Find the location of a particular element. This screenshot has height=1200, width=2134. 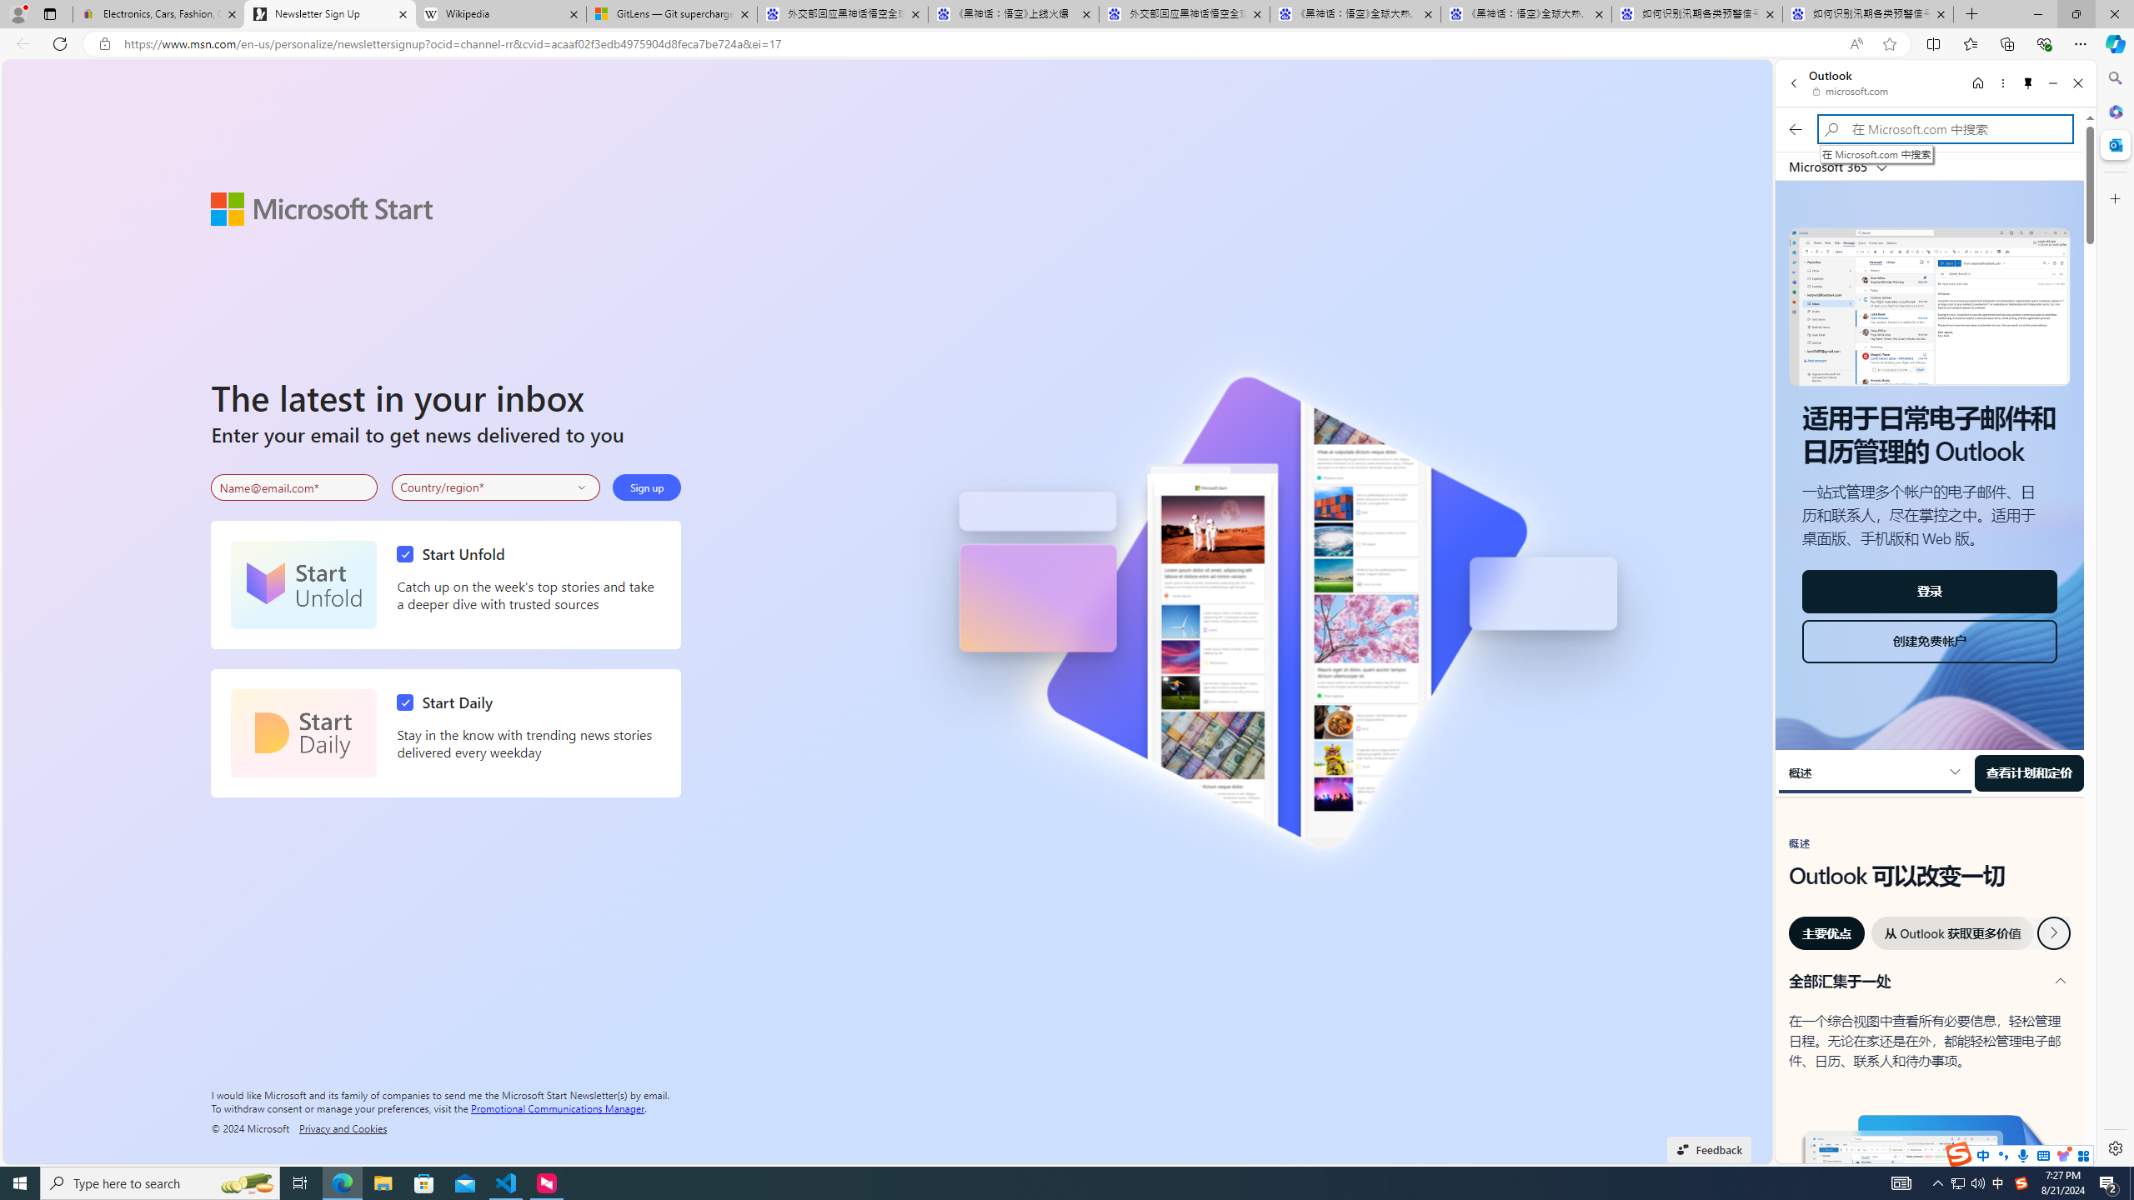

Electronics, Cars, Fashion, Collectibles & More | eBay is located at coordinates (158, 14).